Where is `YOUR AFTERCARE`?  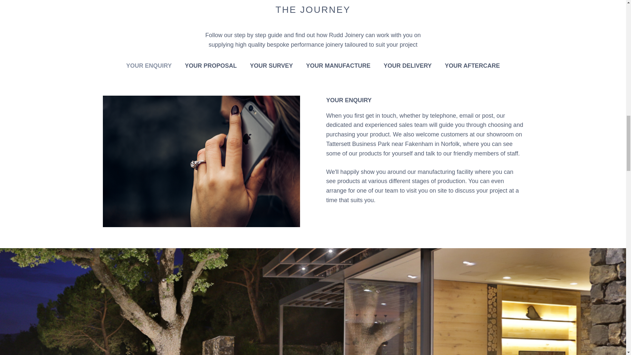
YOUR AFTERCARE is located at coordinates (472, 66).